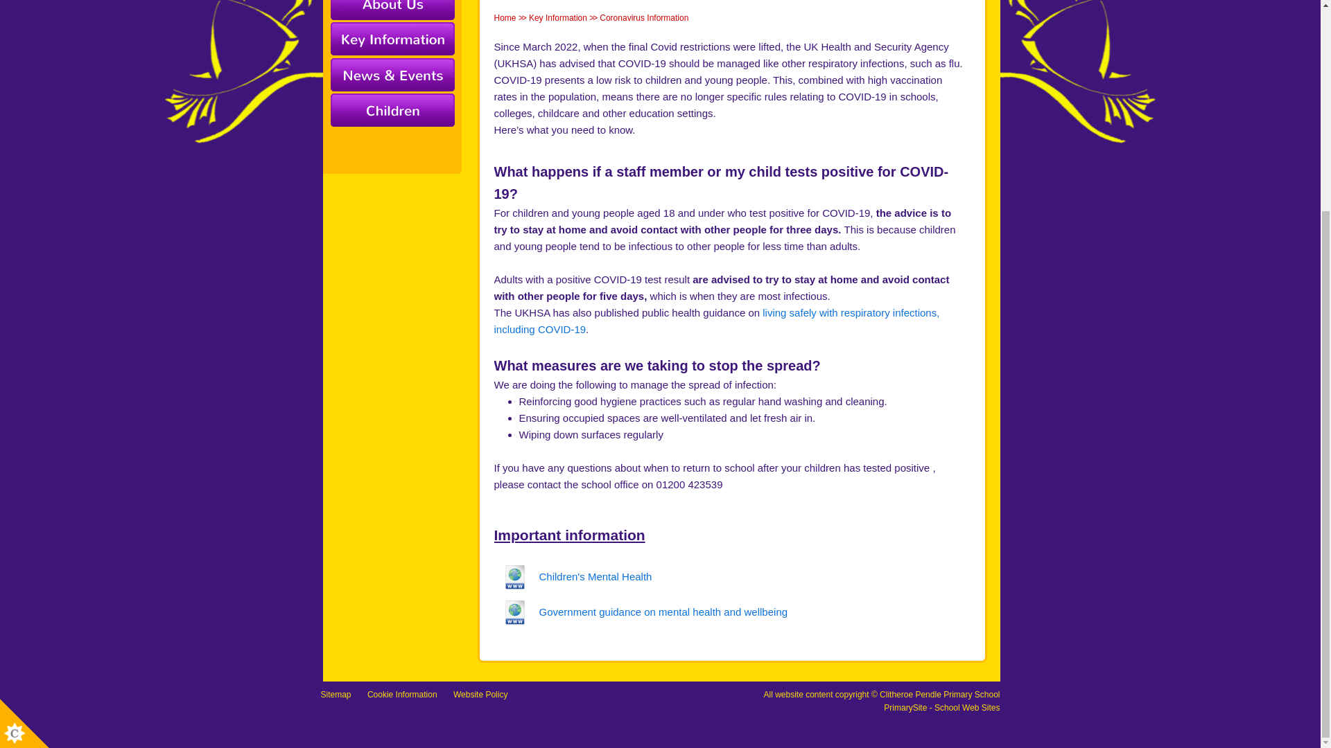 This screenshot has height=748, width=1331. What do you see at coordinates (557, 18) in the screenshot?
I see `Key Information` at bounding box center [557, 18].